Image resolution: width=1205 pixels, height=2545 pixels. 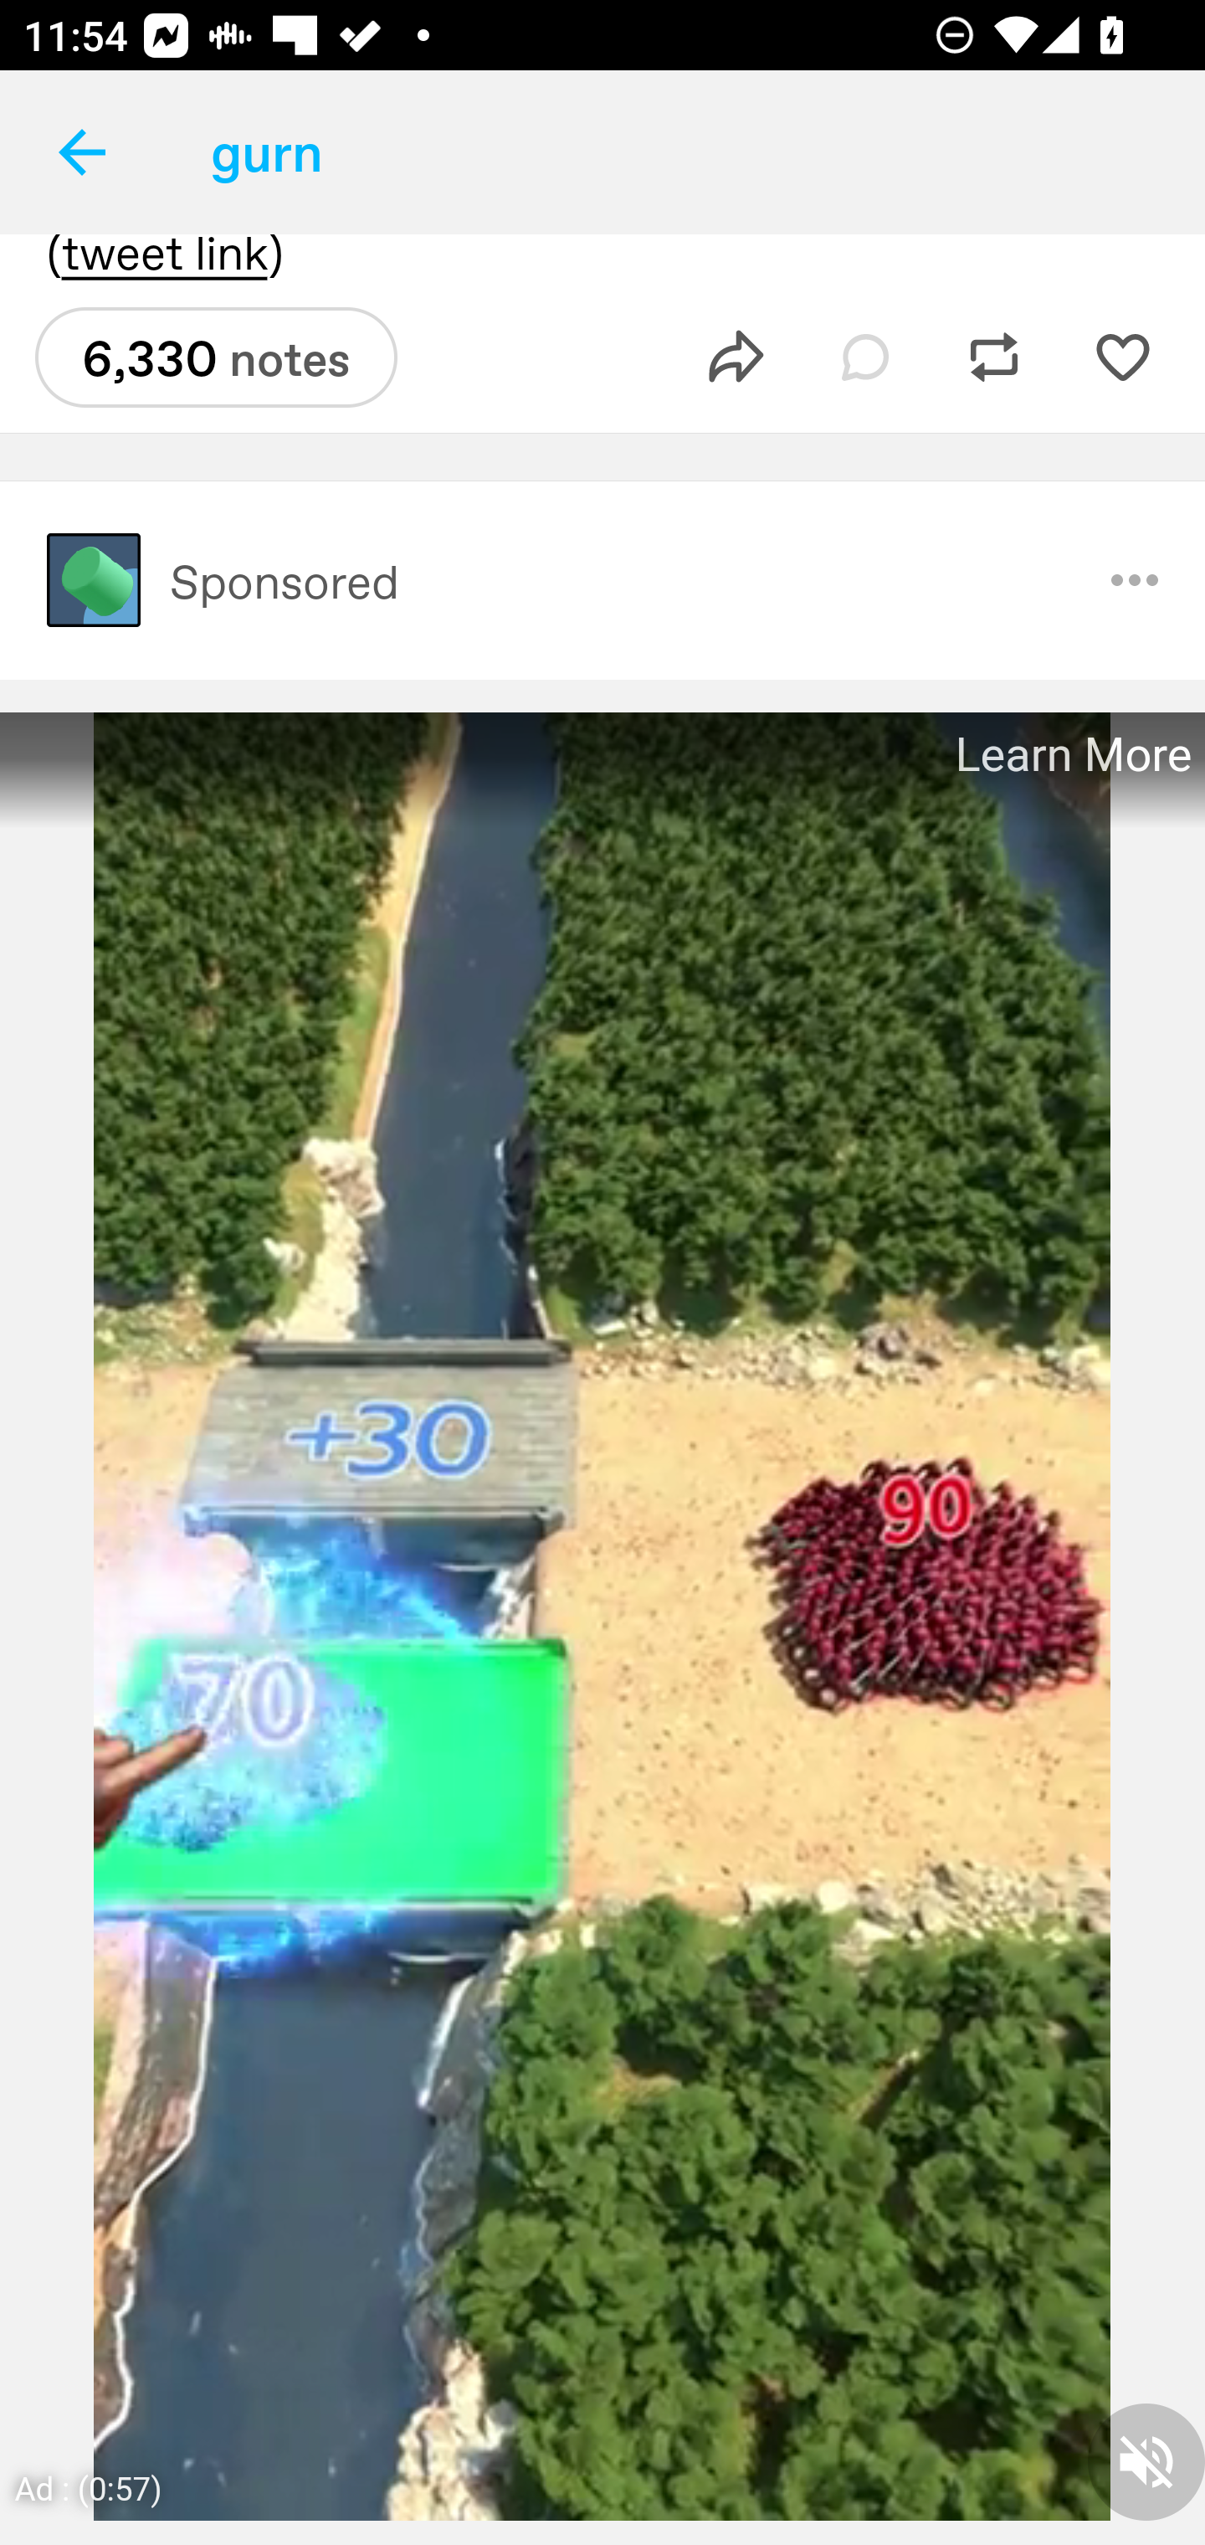 I want to click on Like, so click(x=1122, y=357).